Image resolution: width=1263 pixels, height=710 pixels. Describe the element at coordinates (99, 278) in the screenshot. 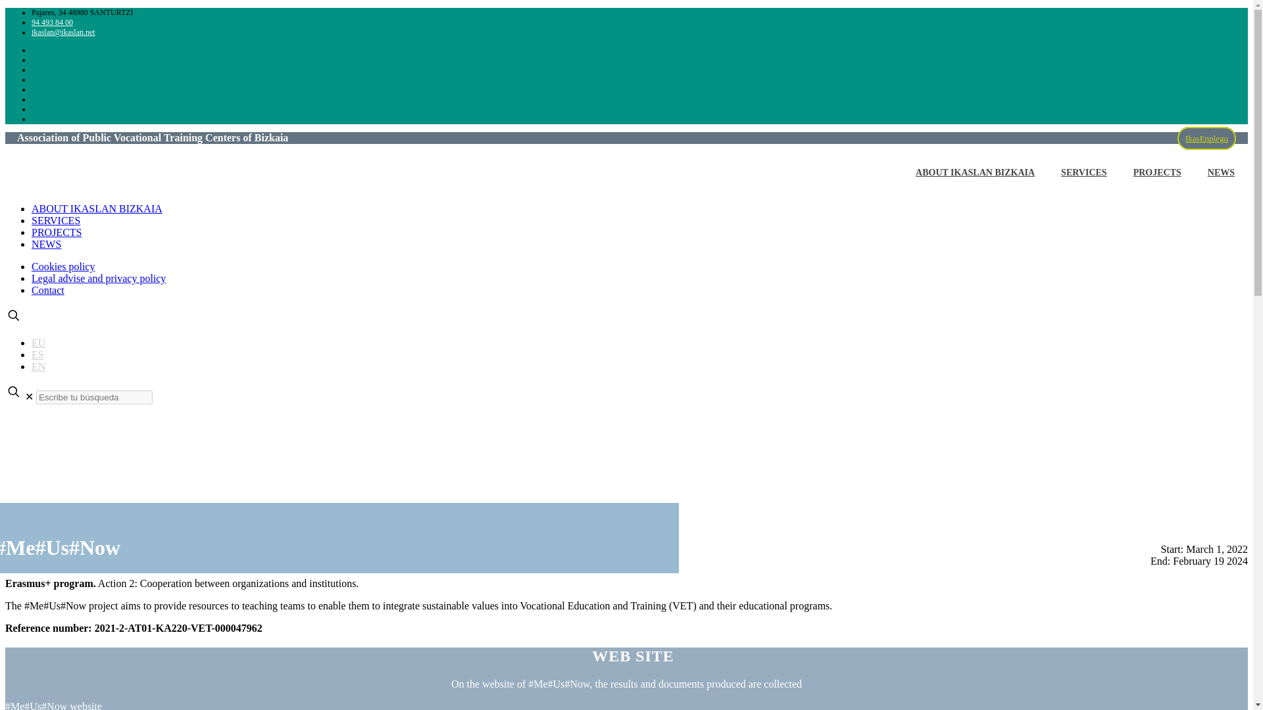

I see `Legal advise and privacy policy` at that location.